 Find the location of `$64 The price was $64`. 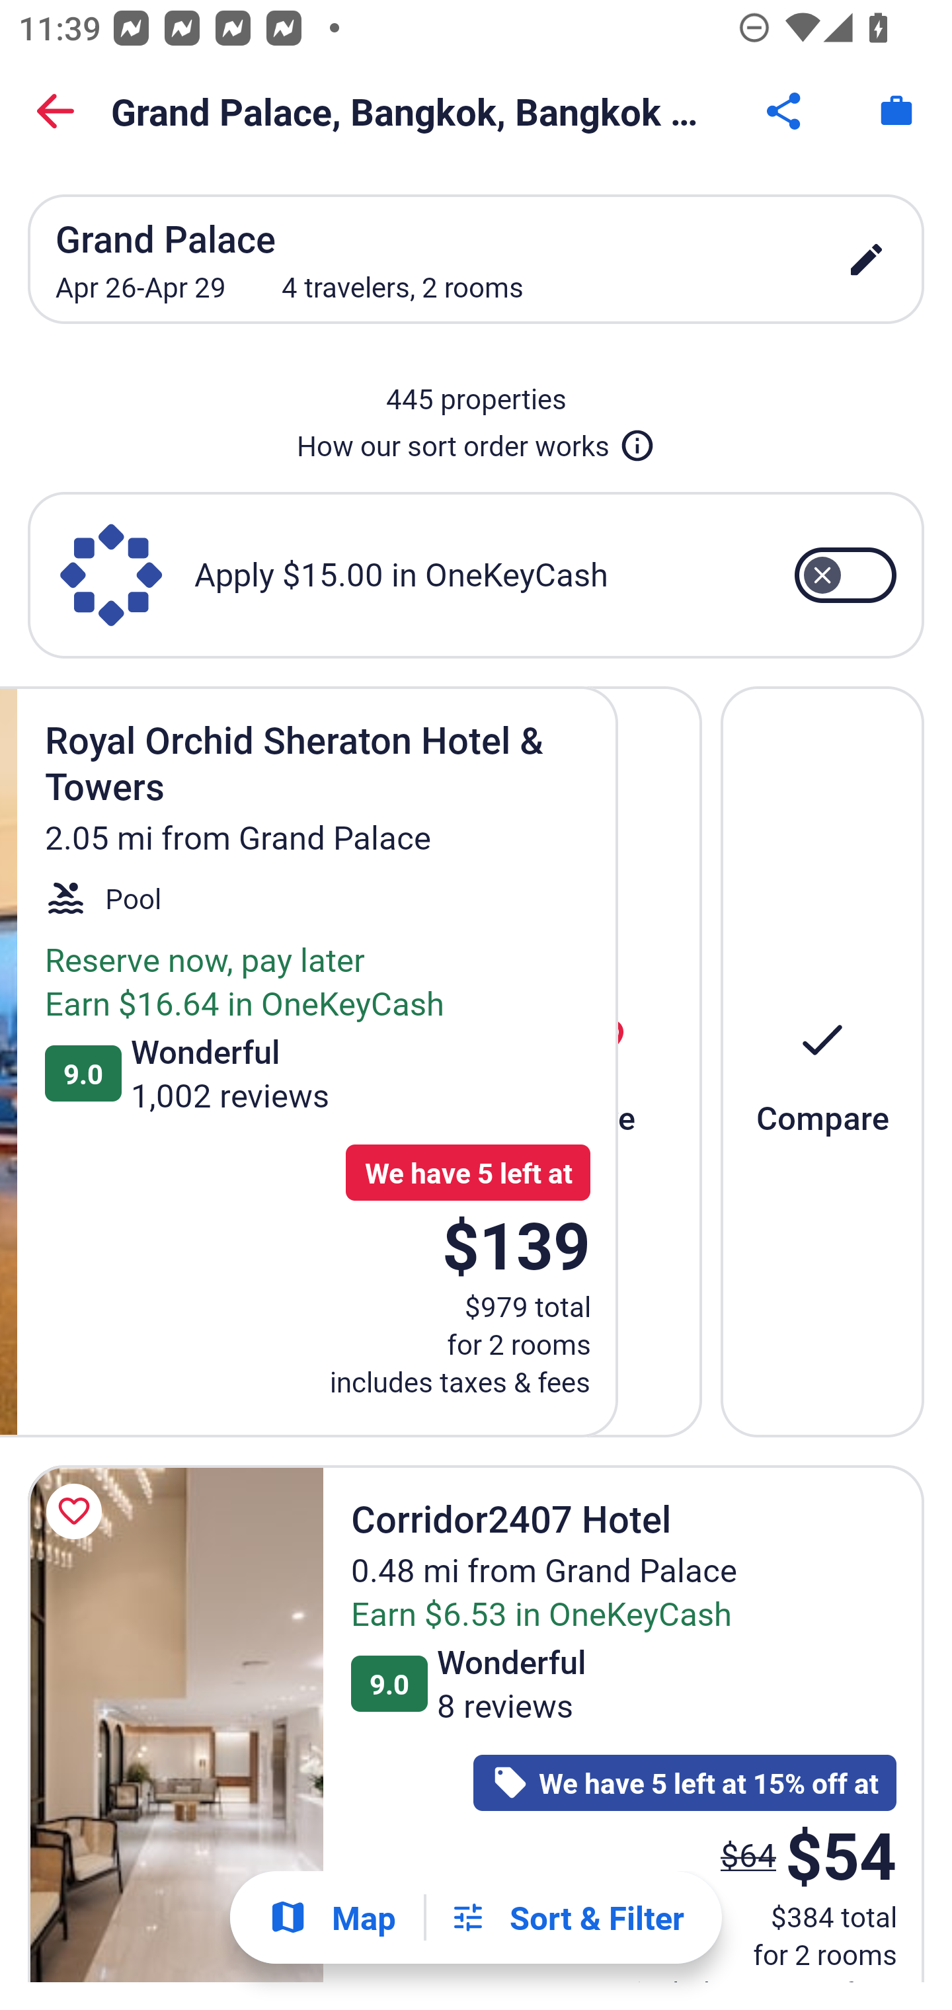

$64 The price was $64 is located at coordinates (748, 1854).